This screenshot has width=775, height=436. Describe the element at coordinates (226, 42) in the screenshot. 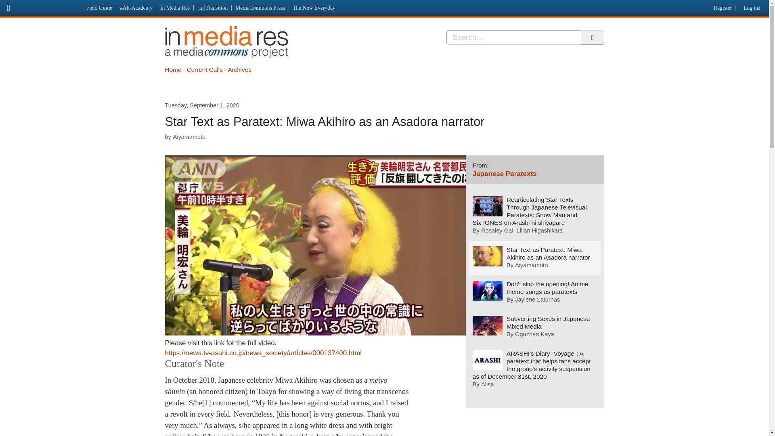

I see `In Media Res` at that location.